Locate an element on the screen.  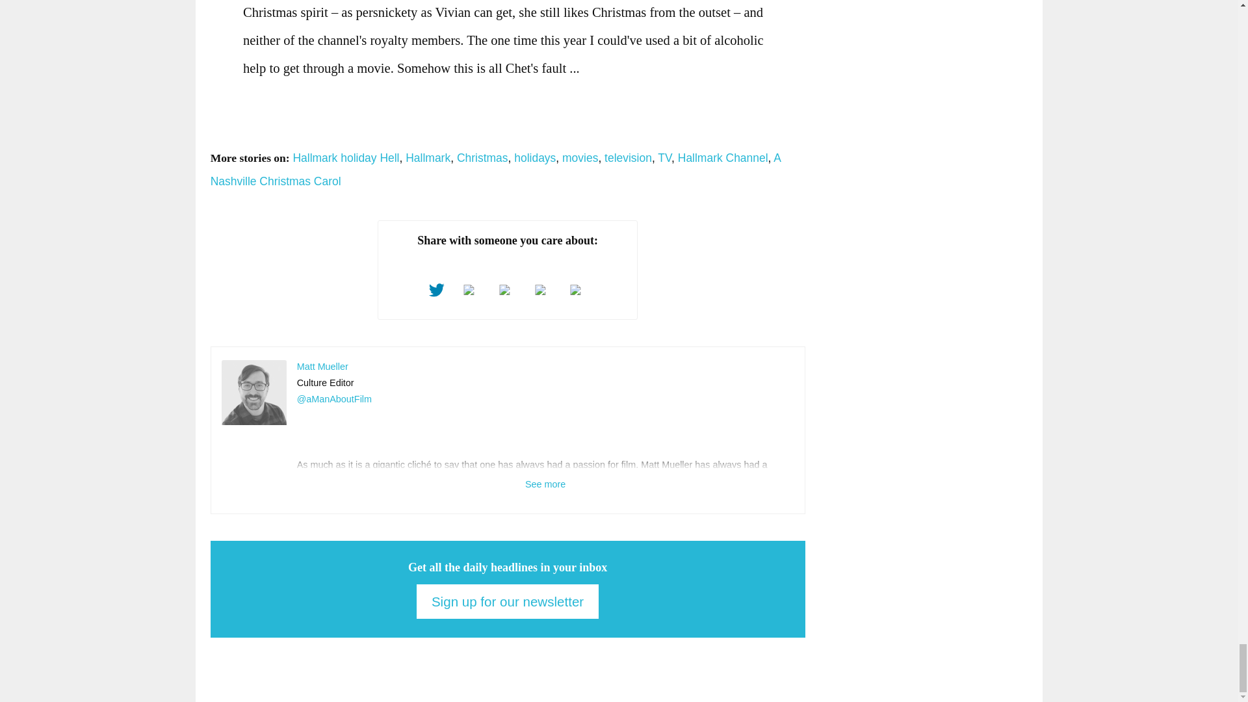
Hallmark is located at coordinates (428, 157).